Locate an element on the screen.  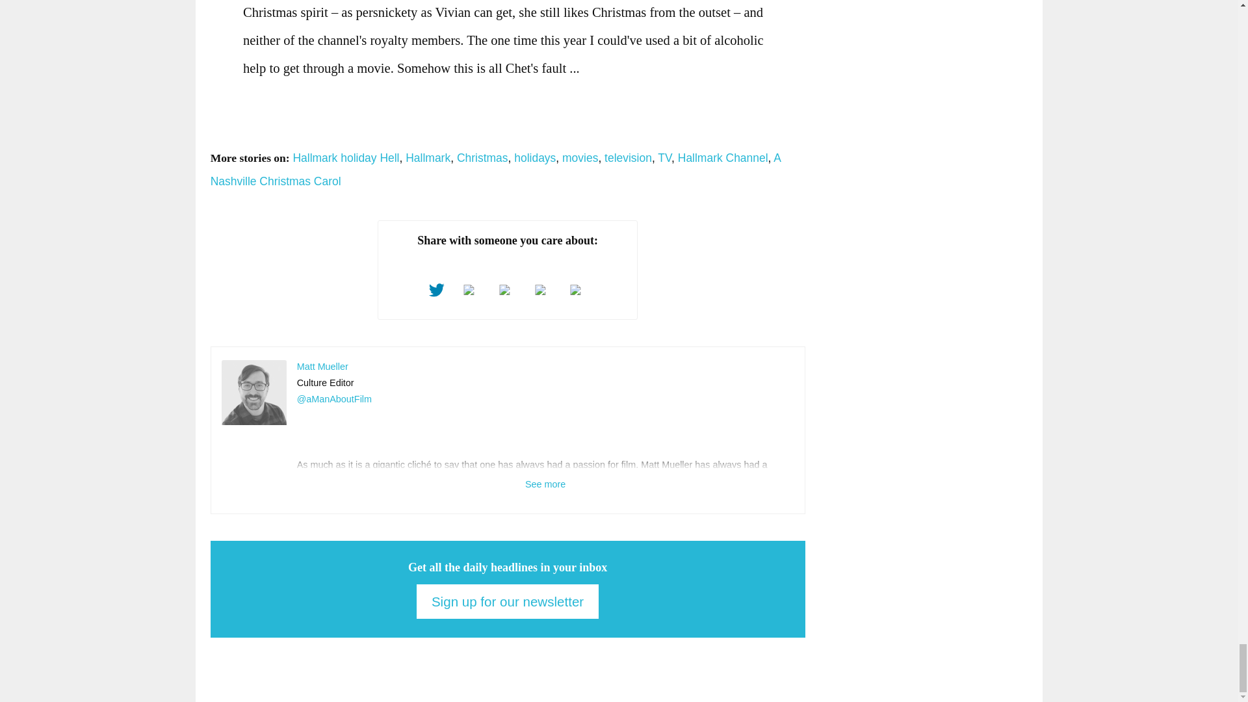
Hallmark is located at coordinates (428, 157).